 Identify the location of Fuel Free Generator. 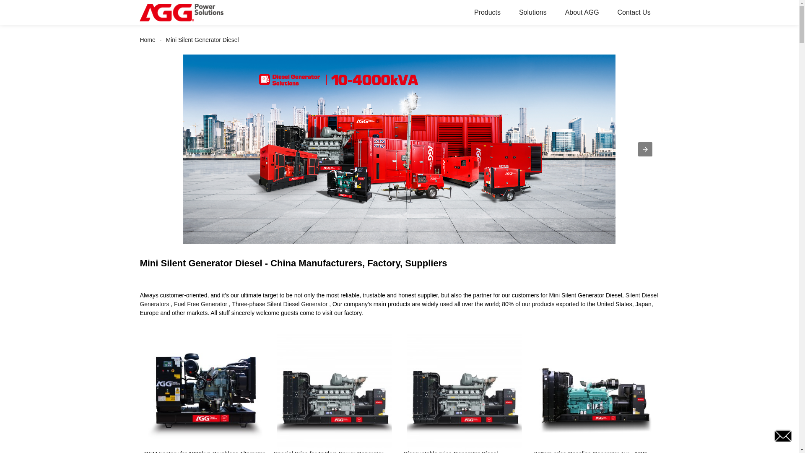
(200, 304).